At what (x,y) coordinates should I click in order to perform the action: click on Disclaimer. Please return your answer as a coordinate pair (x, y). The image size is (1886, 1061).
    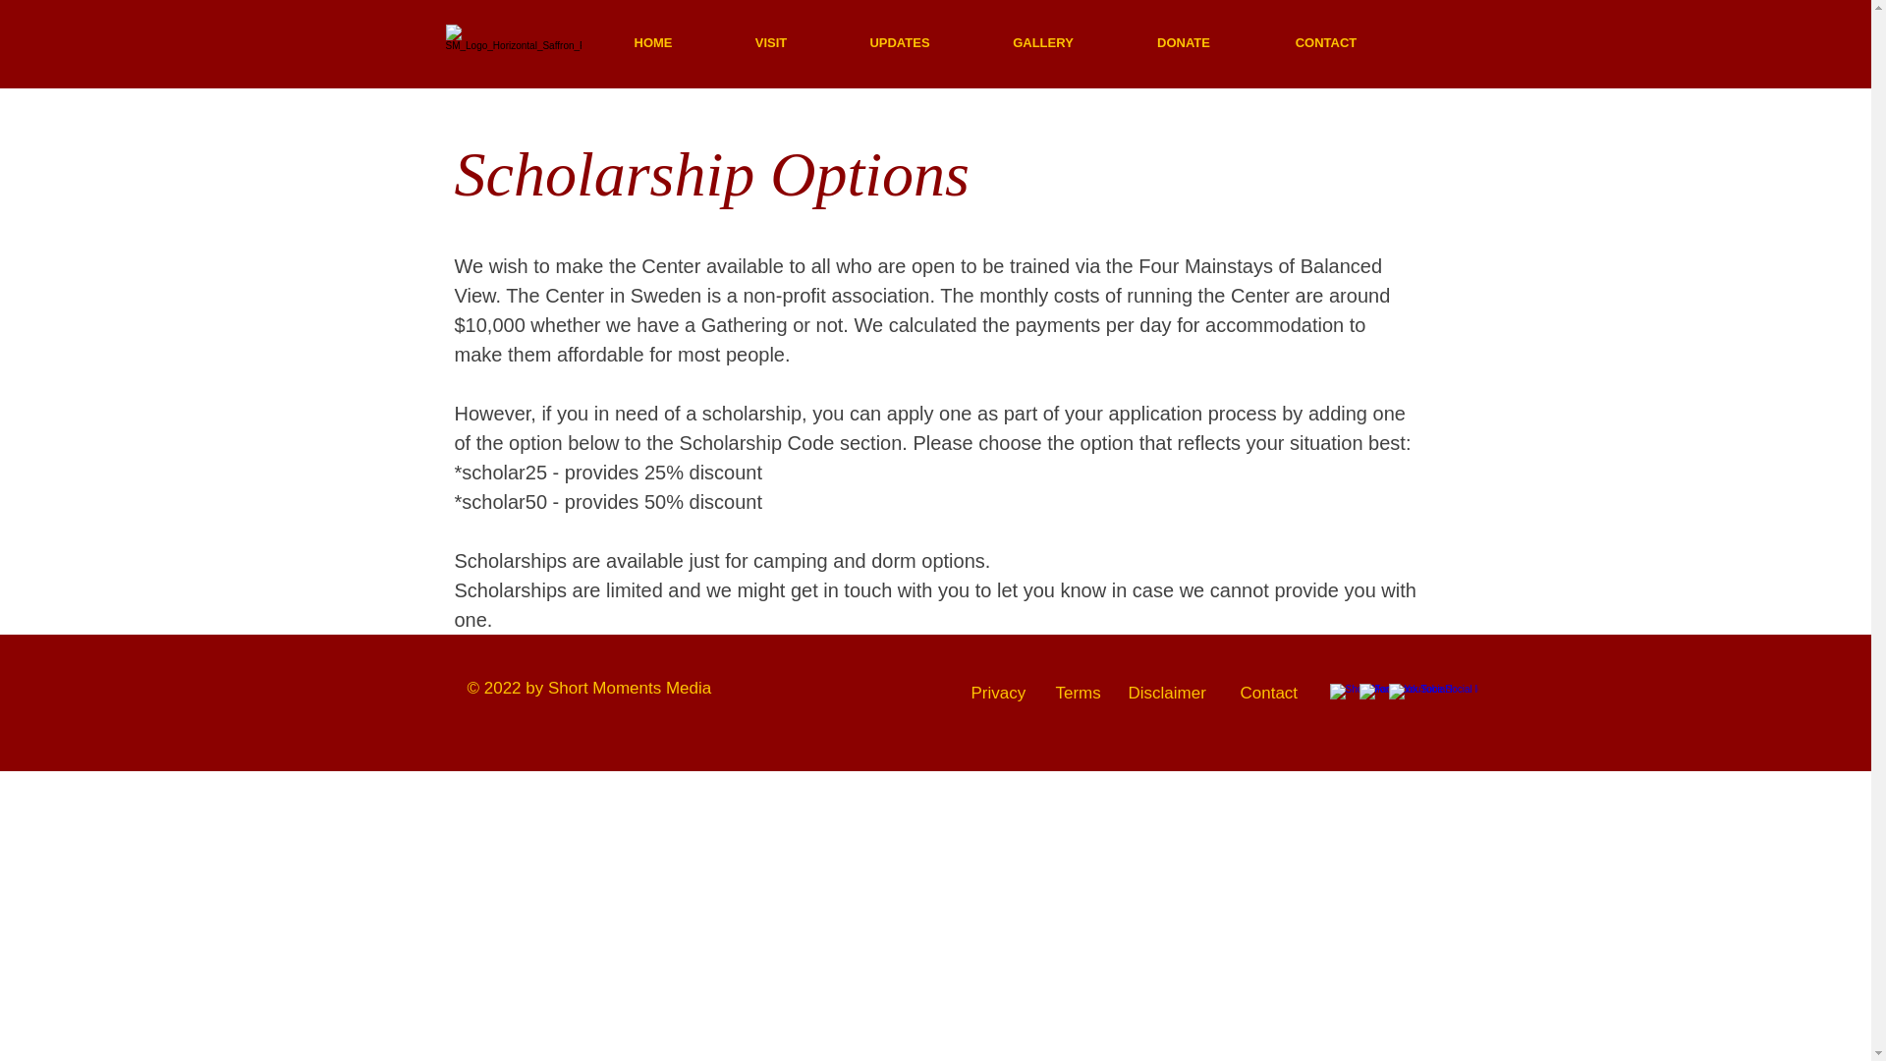
    Looking at the image, I should click on (1166, 692).